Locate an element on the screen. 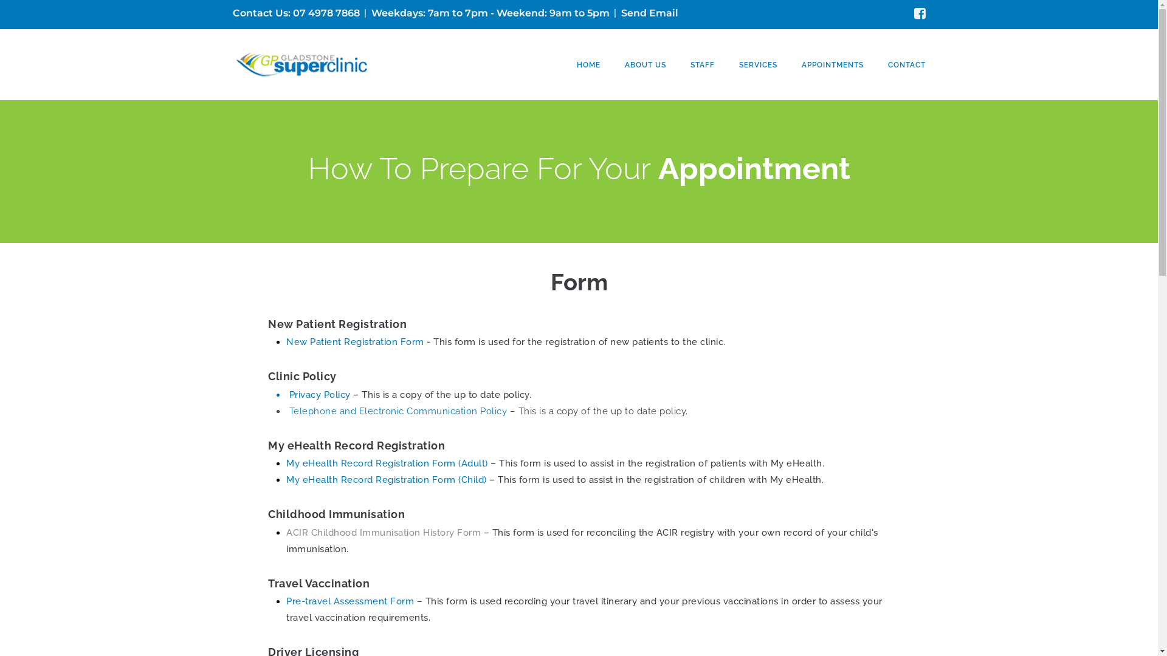 The height and width of the screenshot is (656, 1167). Telephone and Electronic Communication Policy  is located at coordinates (400, 411).